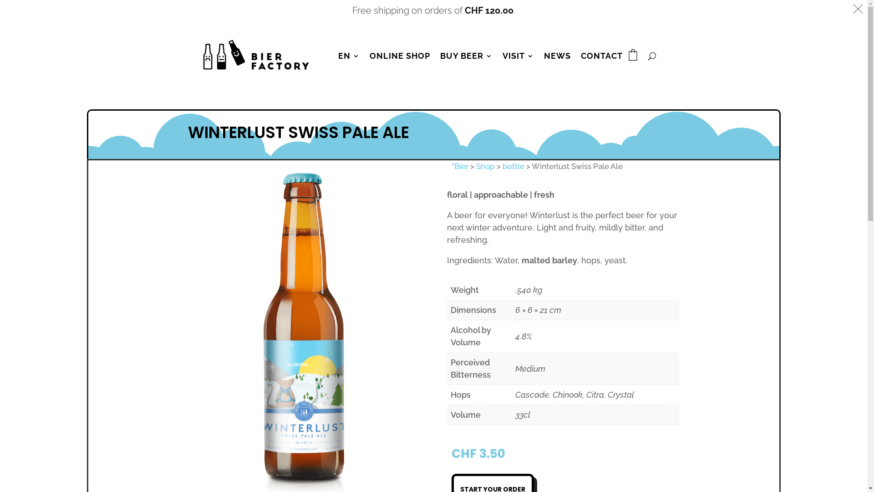  Describe the element at coordinates (513, 166) in the screenshot. I see `bottle` at that location.